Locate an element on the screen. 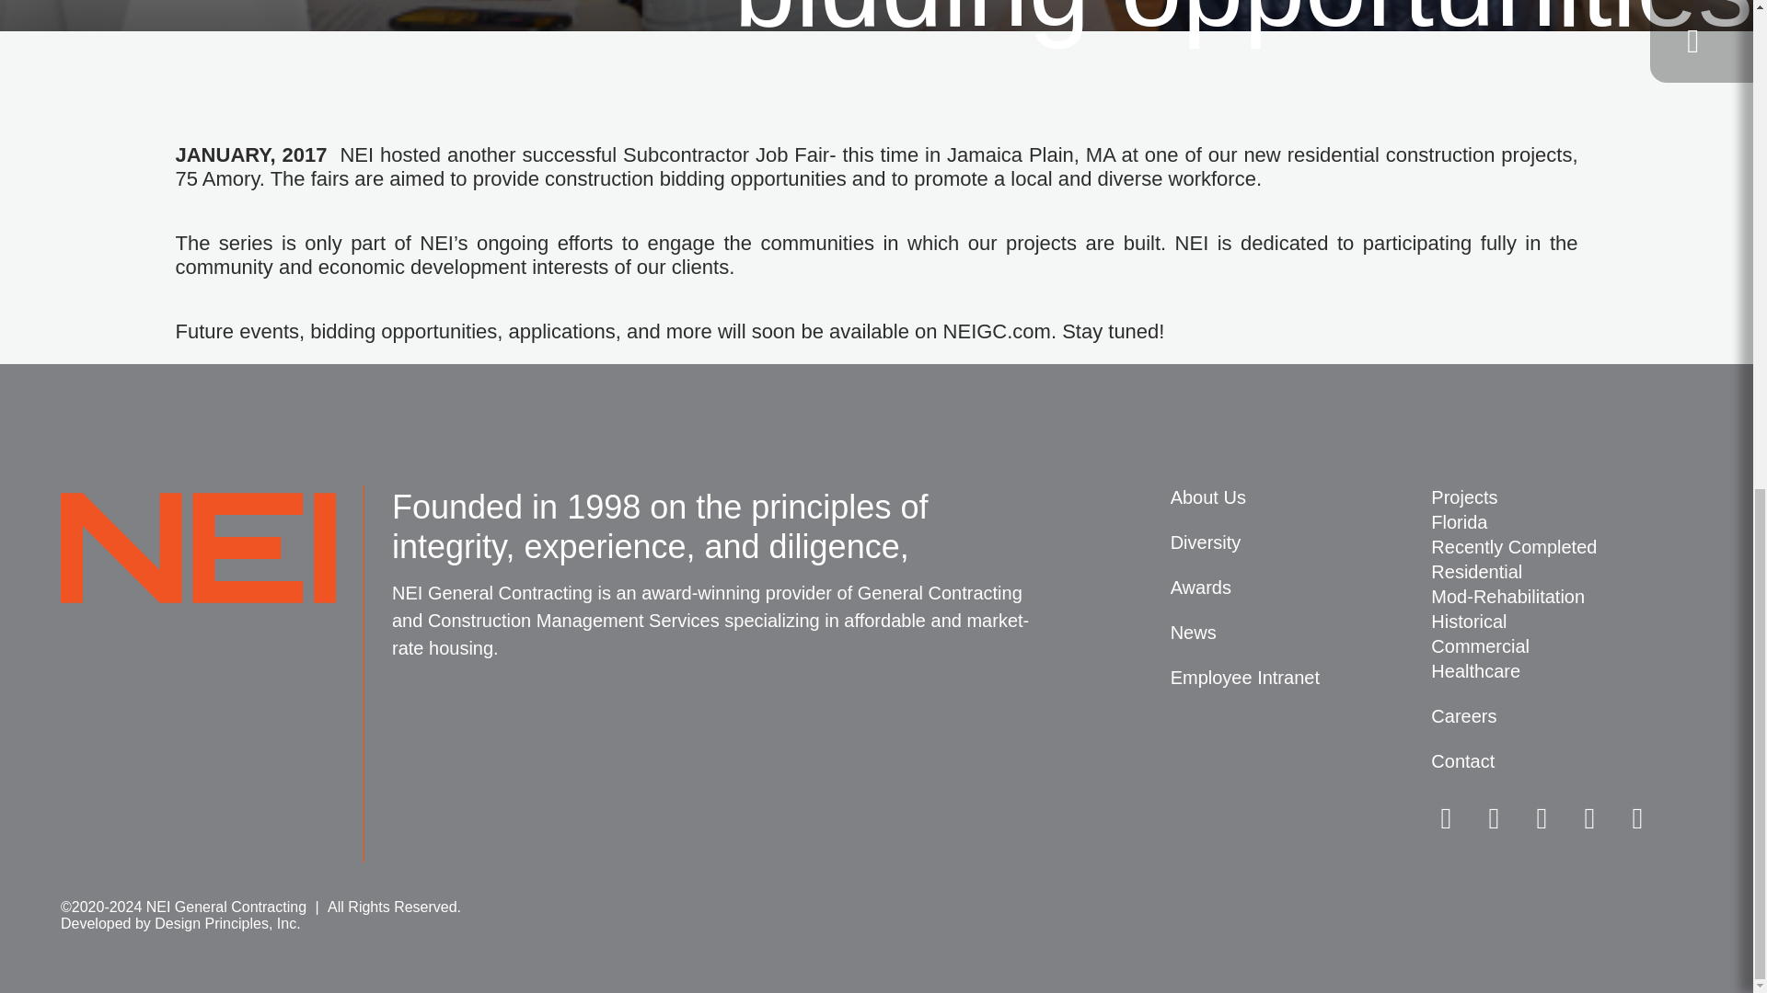 The height and width of the screenshot is (993, 1767). Contact is located at coordinates (1562, 761).